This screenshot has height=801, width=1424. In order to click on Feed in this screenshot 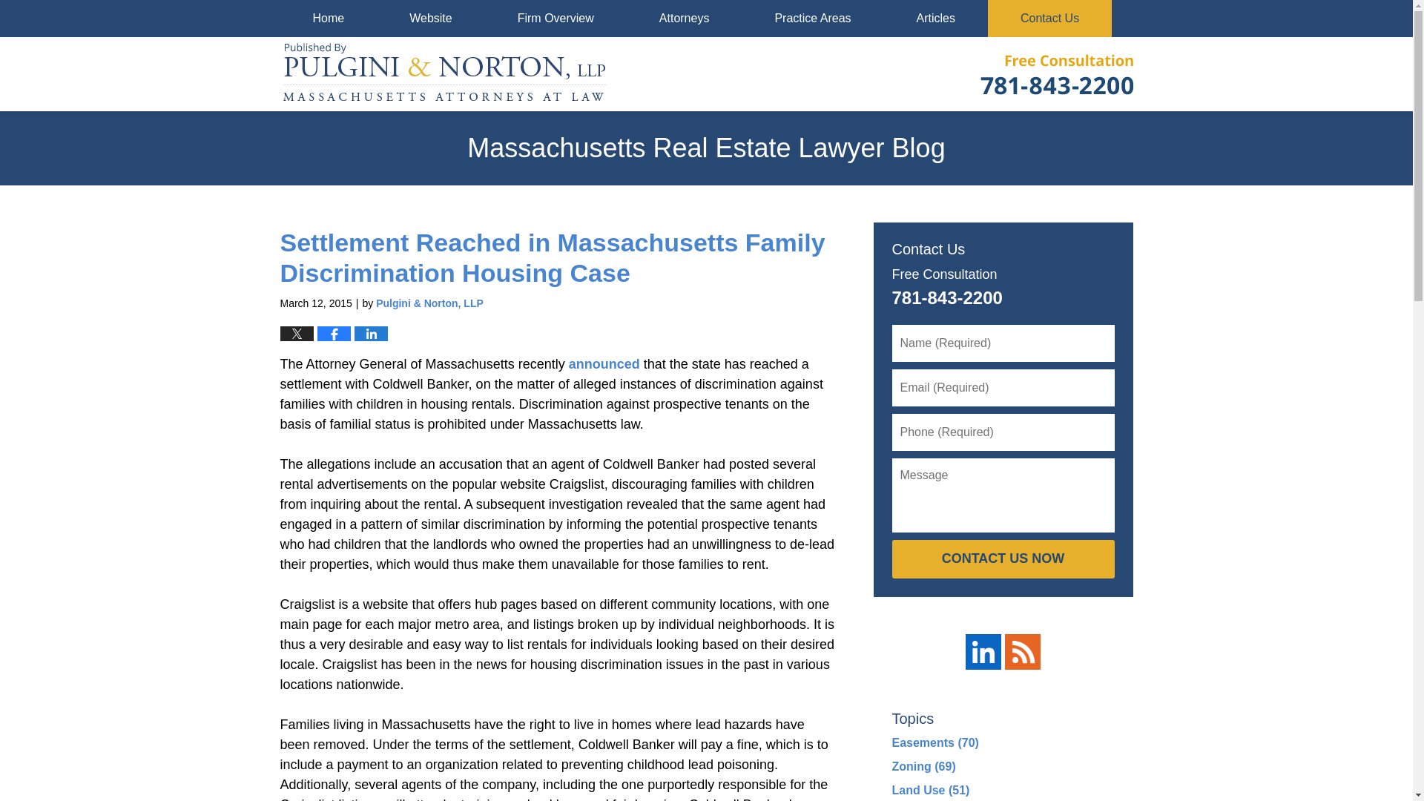, I will do `click(1023, 651)`.